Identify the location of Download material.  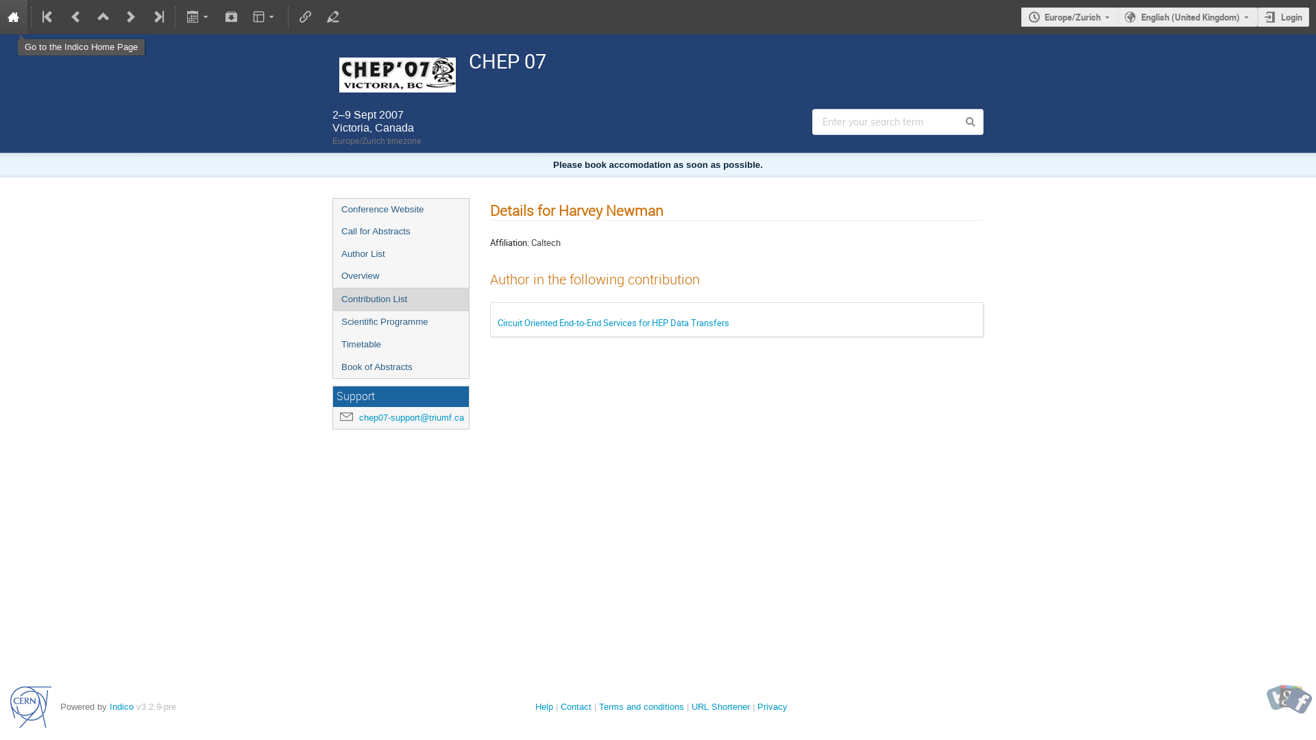
(232, 17).